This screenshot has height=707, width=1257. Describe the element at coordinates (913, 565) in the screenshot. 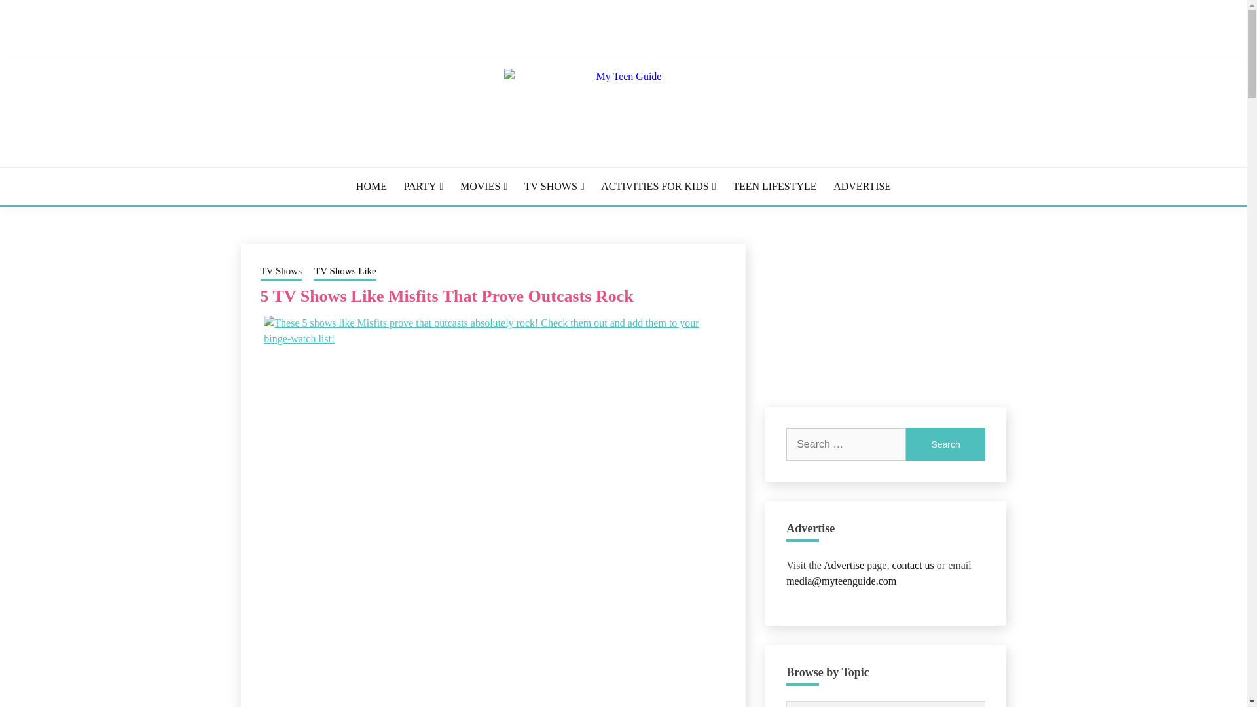

I see `contact us` at that location.